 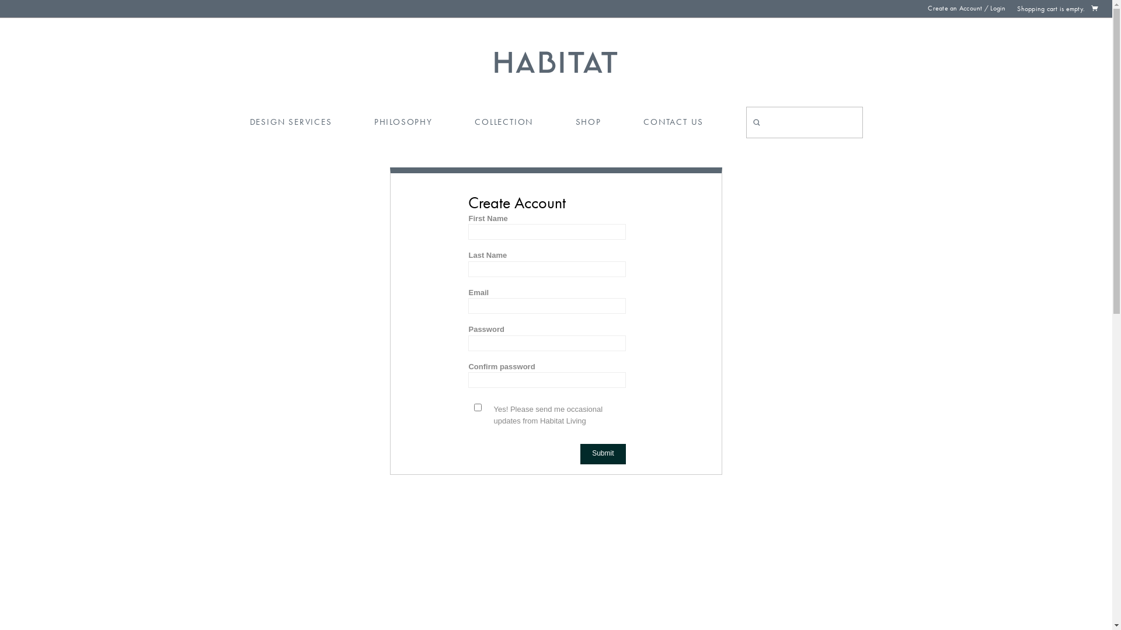 What do you see at coordinates (998, 8) in the screenshot?
I see `Login` at bounding box center [998, 8].